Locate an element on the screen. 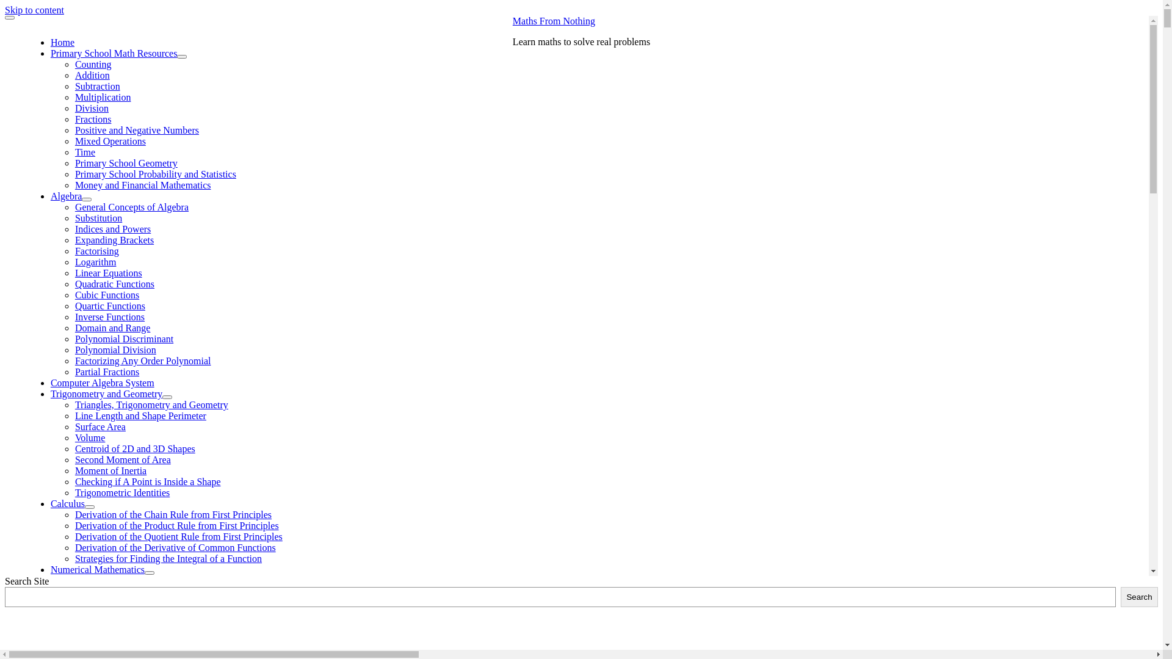  Trigonometry and Geometry is located at coordinates (106, 394).